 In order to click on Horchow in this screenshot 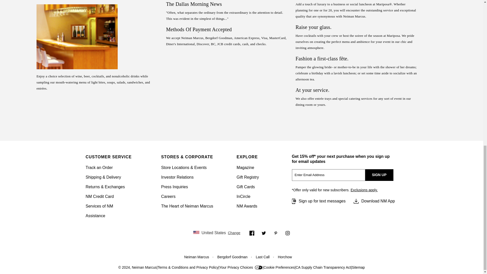, I will do `click(285, 257)`.